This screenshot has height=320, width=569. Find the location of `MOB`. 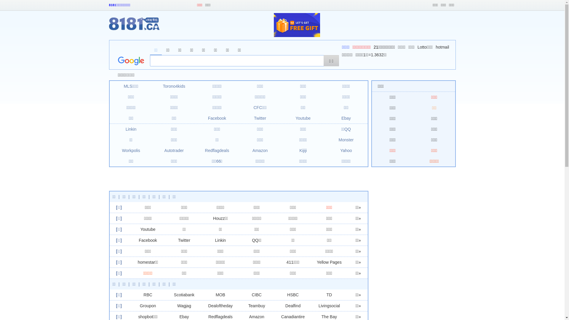

MOB is located at coordinates (220, 295).